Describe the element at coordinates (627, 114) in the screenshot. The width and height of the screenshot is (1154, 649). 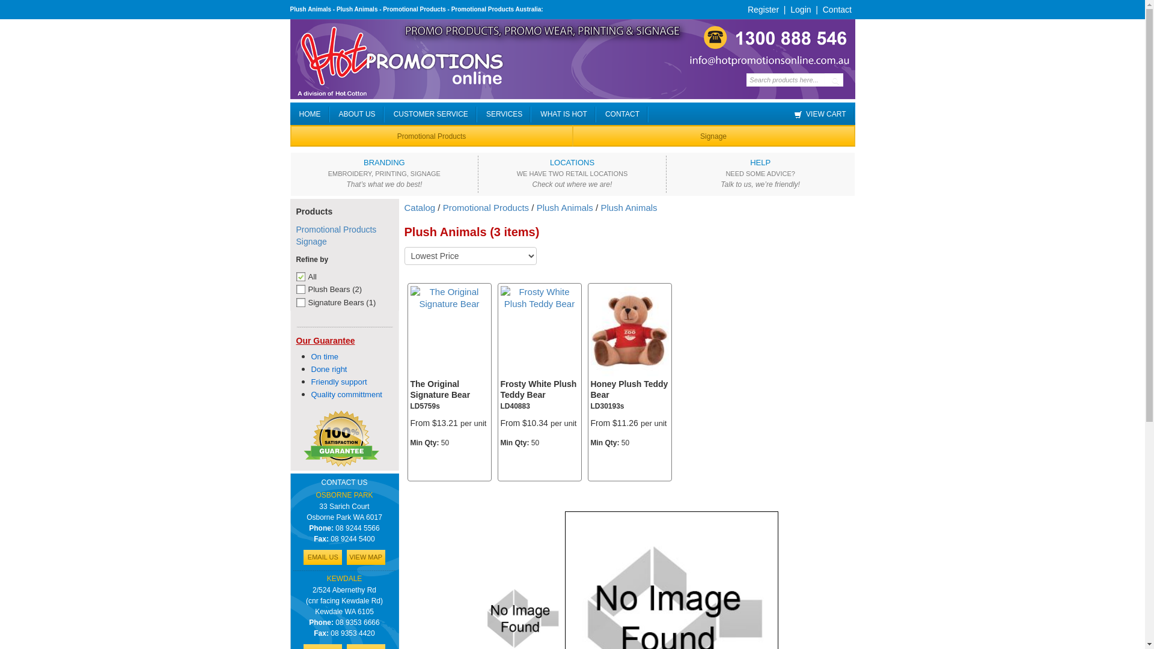
I see `CONTACT` at that location.